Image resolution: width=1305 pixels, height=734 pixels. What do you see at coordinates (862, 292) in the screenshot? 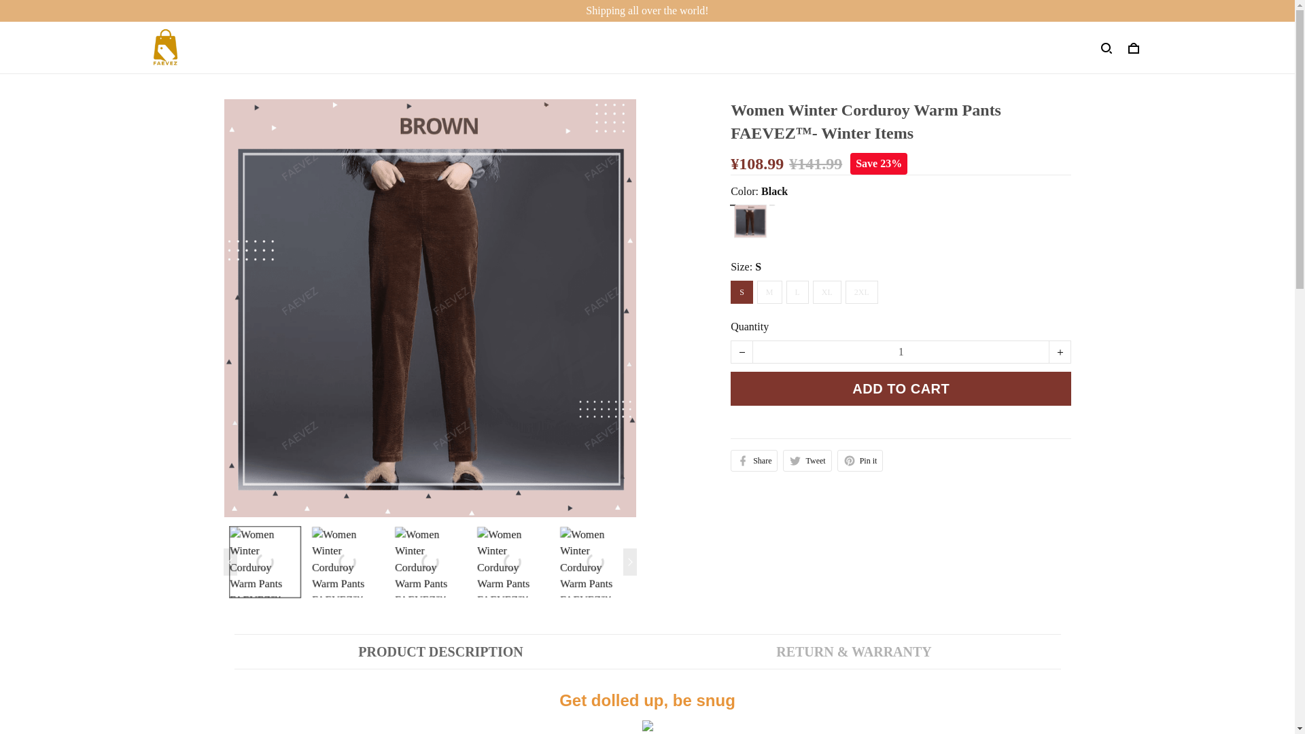
I see `2XL` at bounding box center [862, 292].